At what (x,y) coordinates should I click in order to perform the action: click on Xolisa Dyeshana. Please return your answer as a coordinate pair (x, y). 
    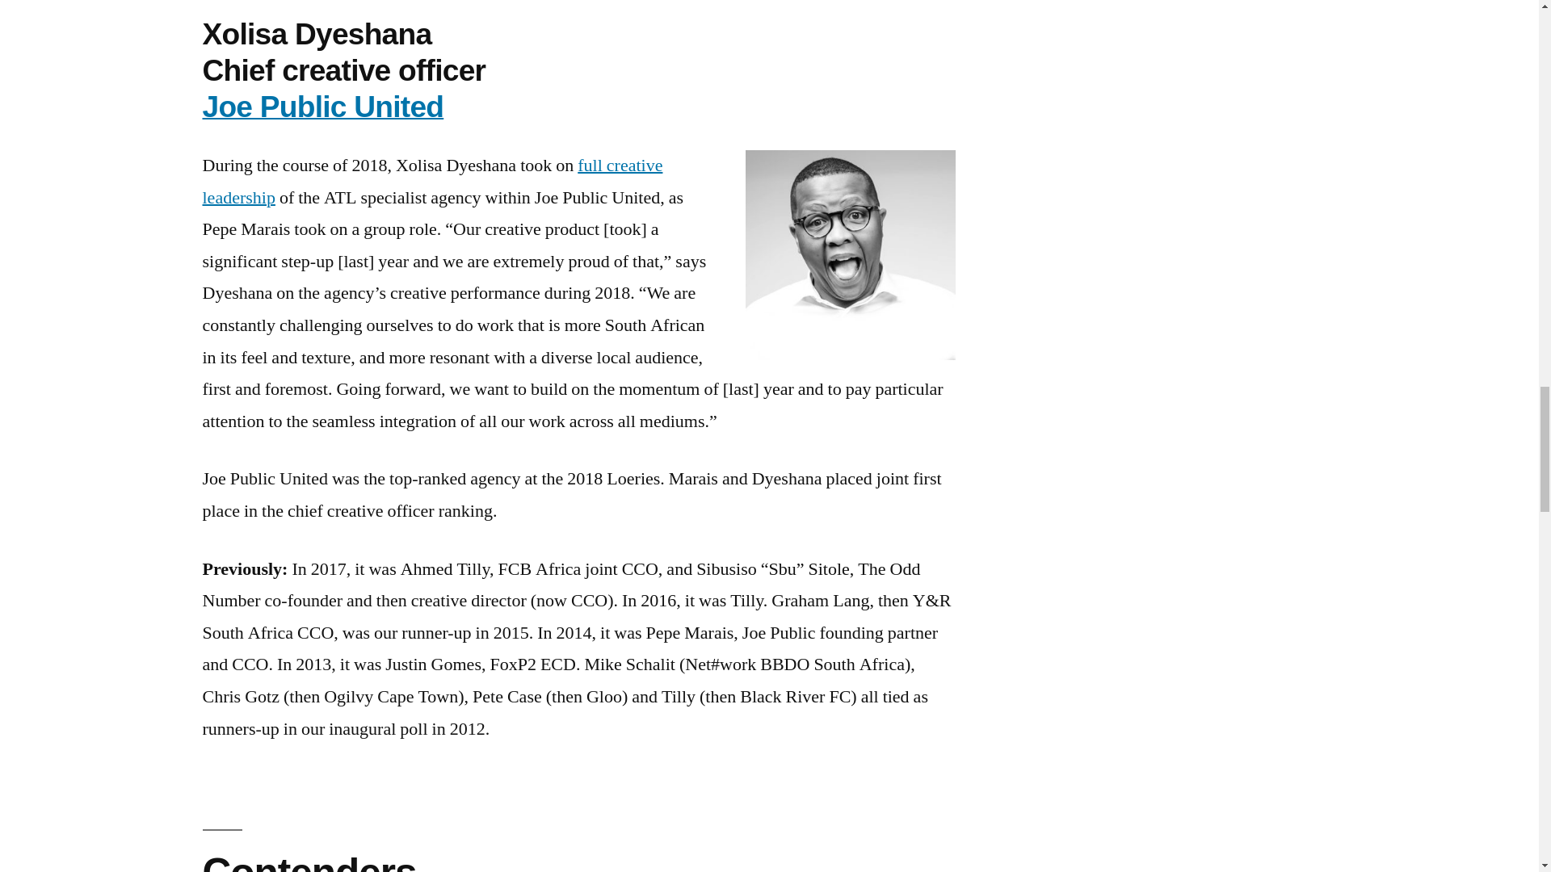
    Looking at the image, I should click on (850, 255).